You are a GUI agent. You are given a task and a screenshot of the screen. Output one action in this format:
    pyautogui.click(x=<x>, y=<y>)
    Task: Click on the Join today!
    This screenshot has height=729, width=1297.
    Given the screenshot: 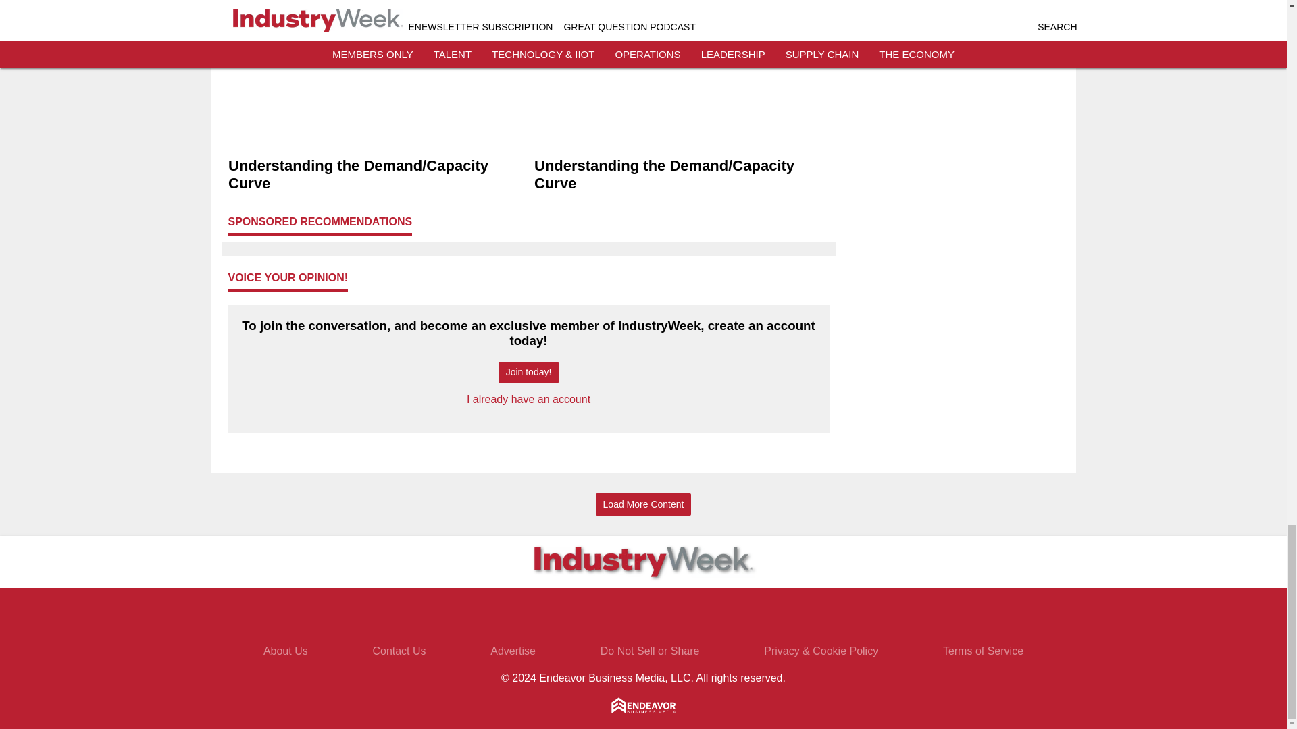 What is the action you would take?
    pyautogui.click(x=528, y=373)
    